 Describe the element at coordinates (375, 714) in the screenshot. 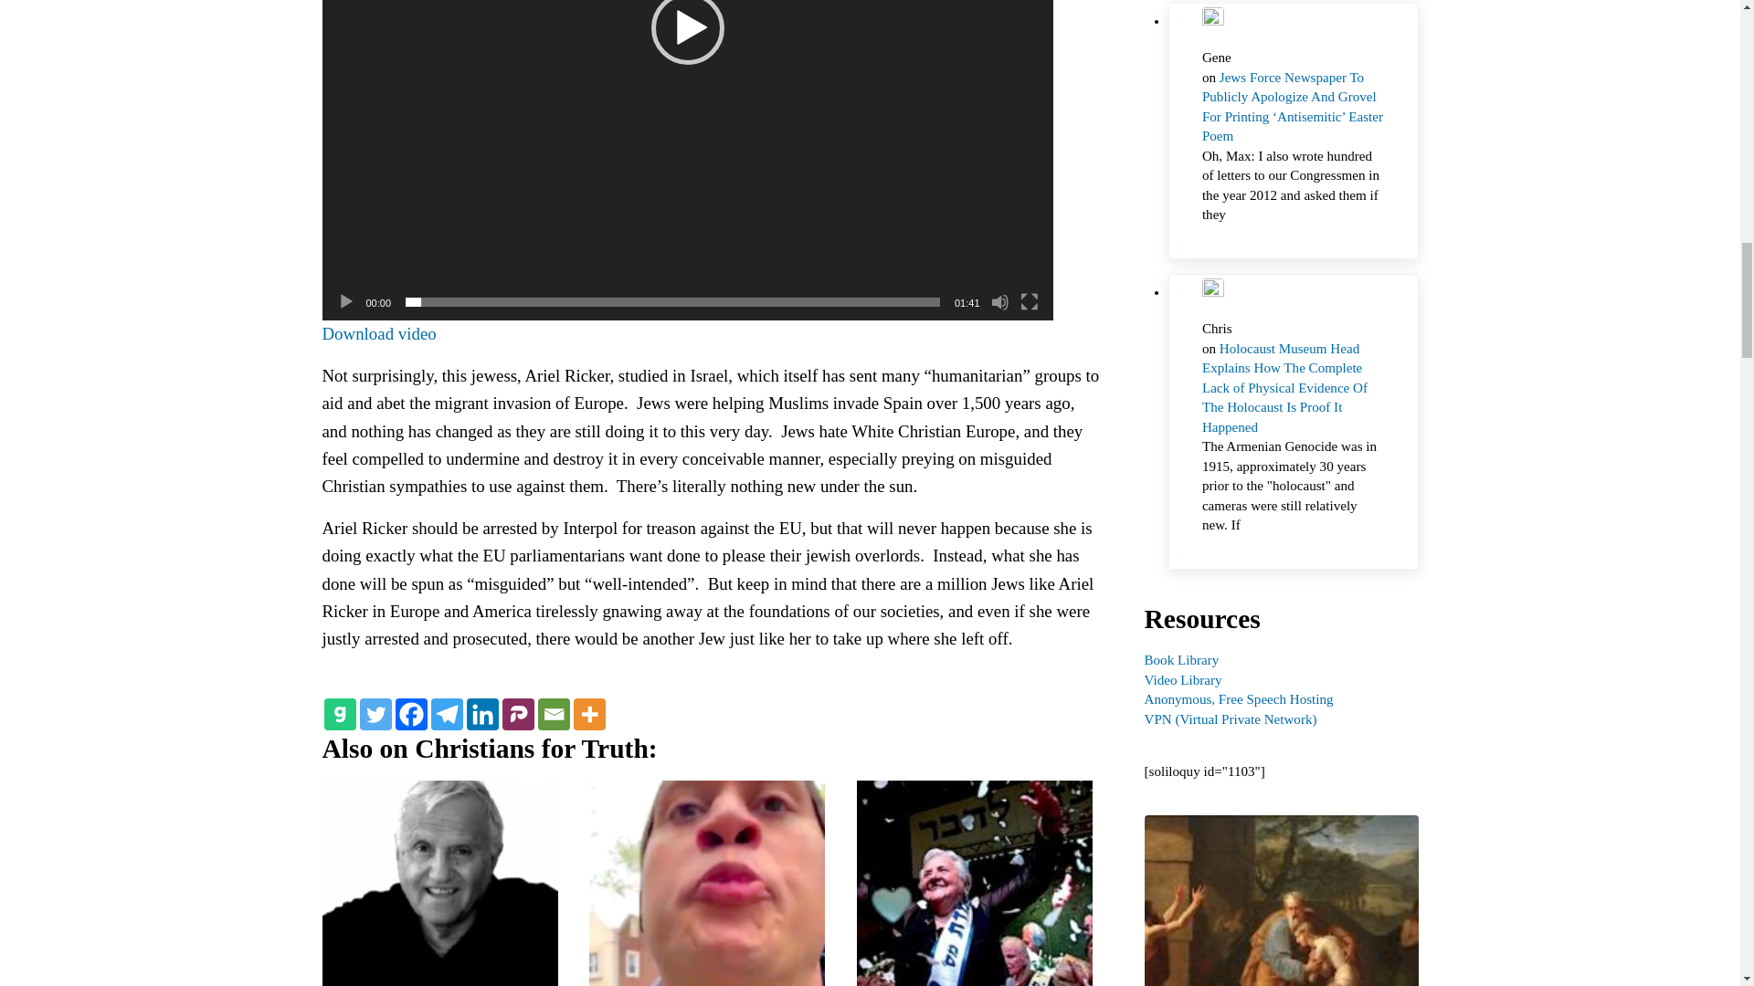

I see `Twitter` at that location.